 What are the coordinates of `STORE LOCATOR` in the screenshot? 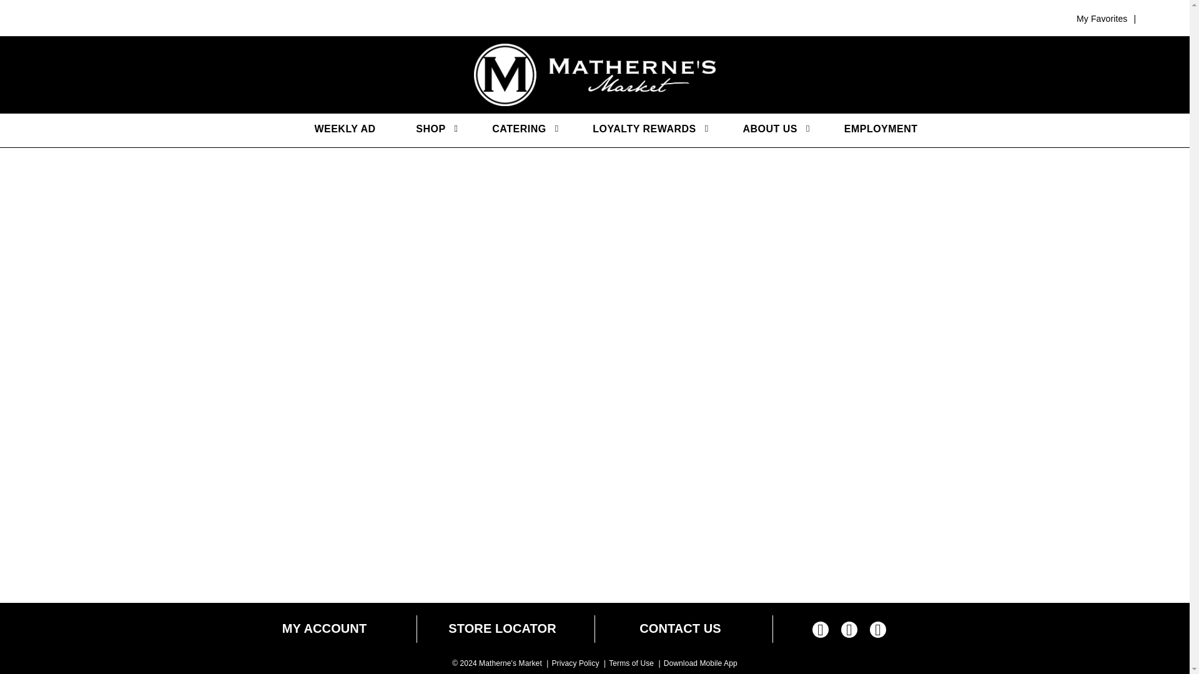 It's located at (502, 628).